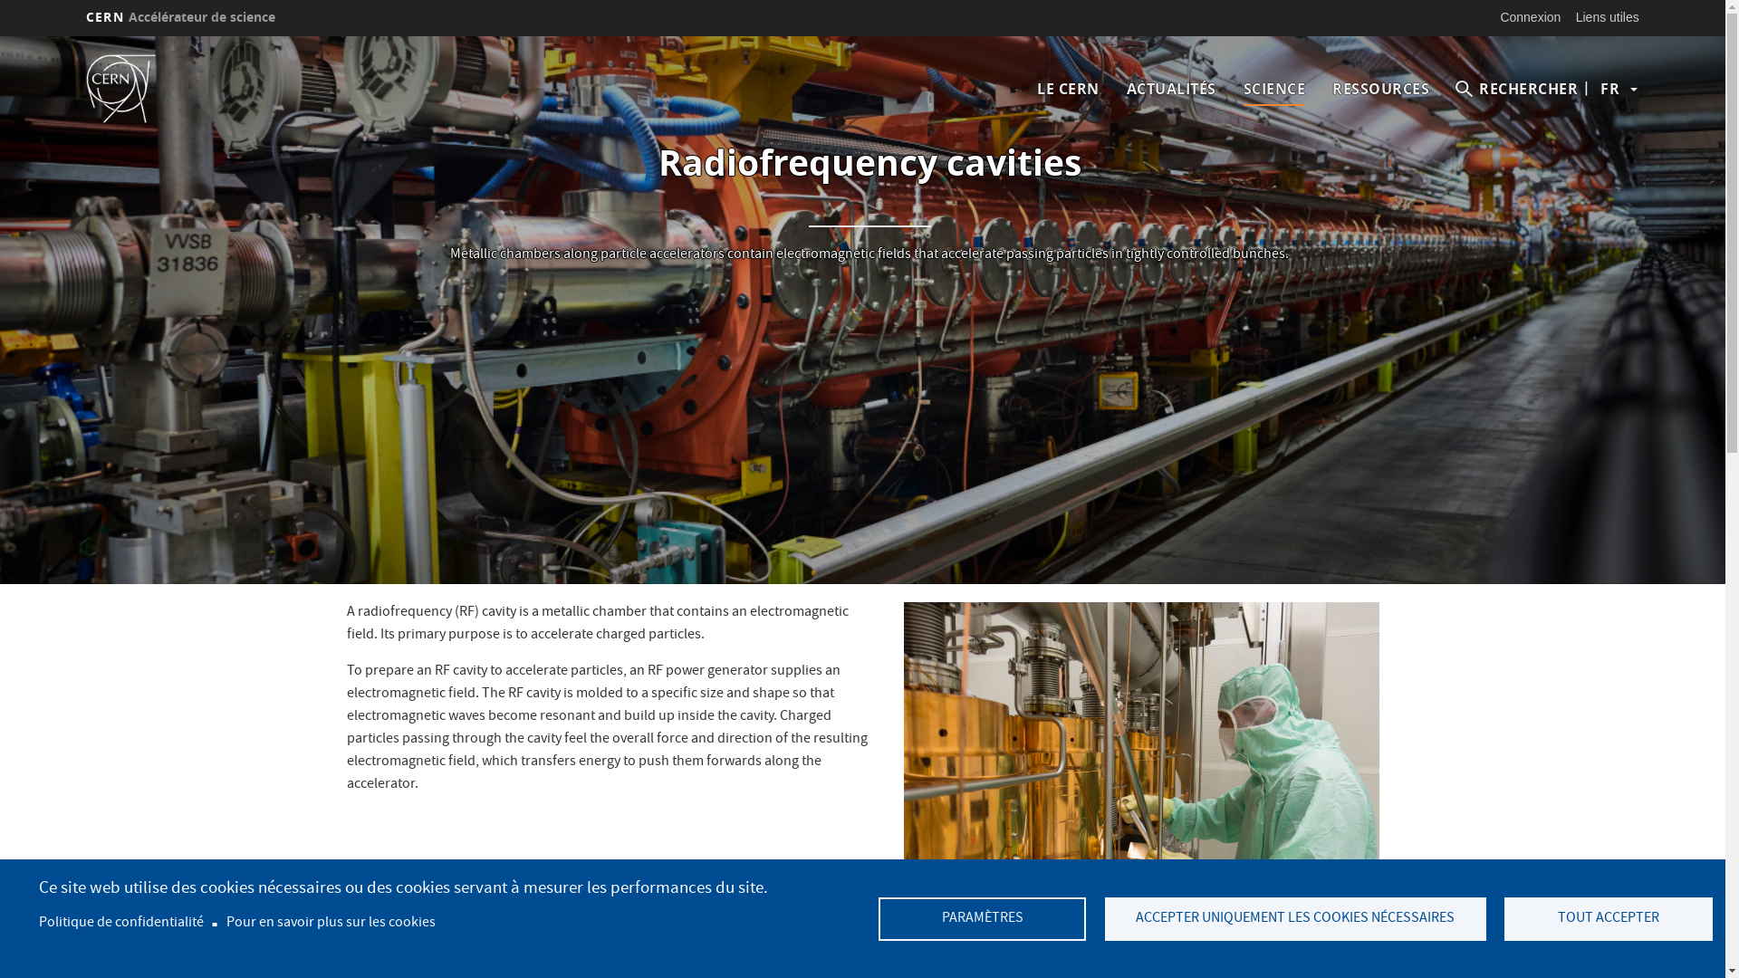 This screenshot has height=978, width=1739. Describe the element at coordinates (331, 924) in the screenshot. I see `Pour en savoir plus sur les cookies` at that location.